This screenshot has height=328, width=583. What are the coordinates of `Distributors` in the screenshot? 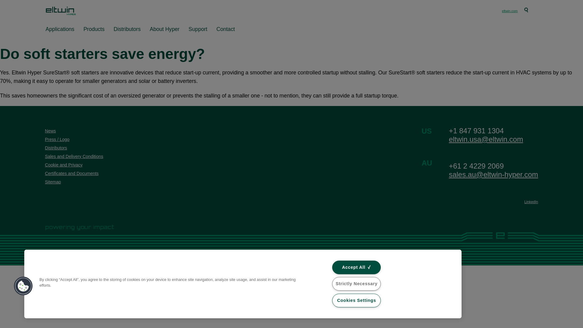 It's located at (198, 29).